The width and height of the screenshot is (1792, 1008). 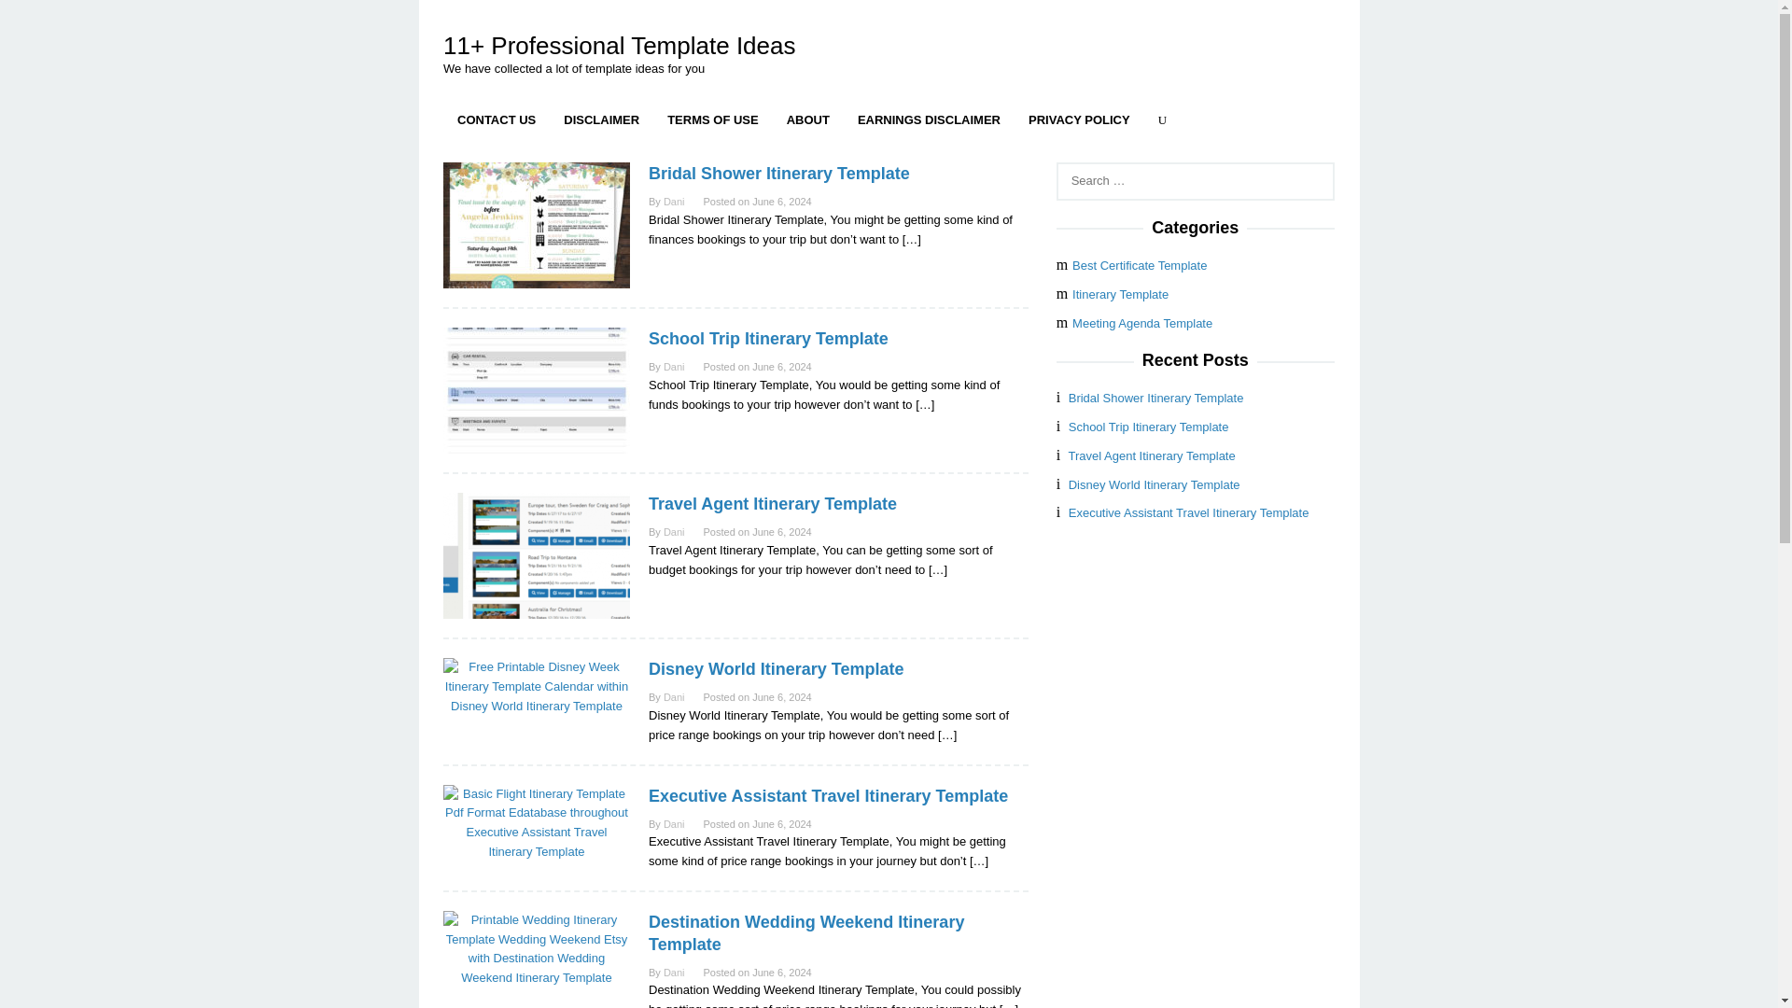 I want to click on Permalink to: Dani, so click(x=674, y=531).